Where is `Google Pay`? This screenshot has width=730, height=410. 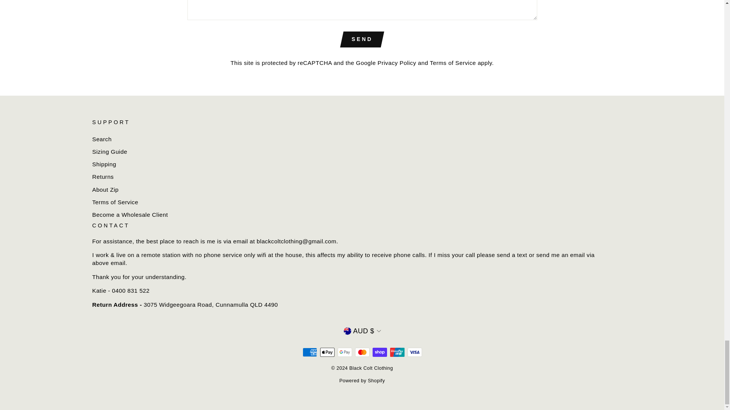 Google Pay is located at coordinates (344, 352).